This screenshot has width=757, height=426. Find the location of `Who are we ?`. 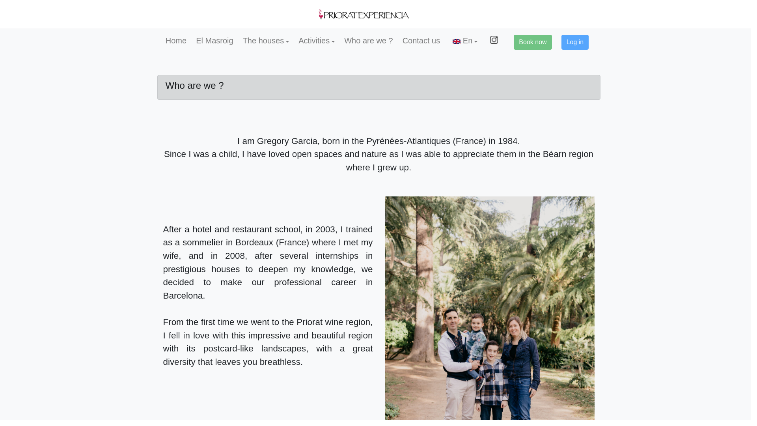

Who are we ? is located at coordinates (368, 40).